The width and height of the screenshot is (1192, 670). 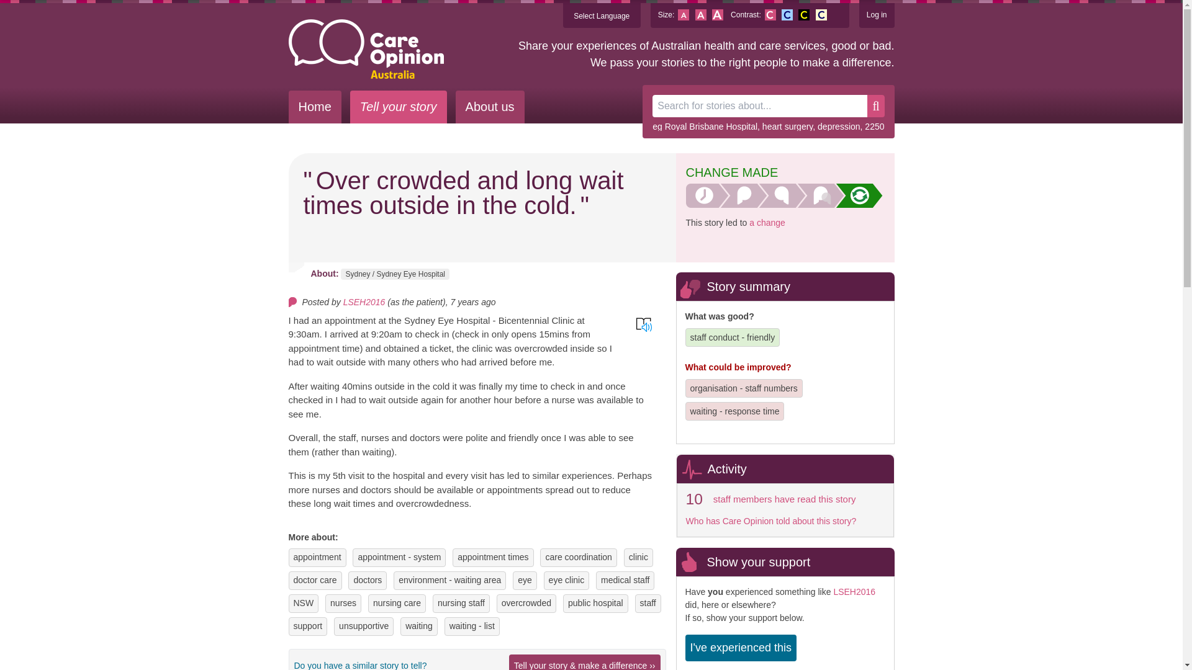 I want to click on overcrowded, so click(x=526, y=603).